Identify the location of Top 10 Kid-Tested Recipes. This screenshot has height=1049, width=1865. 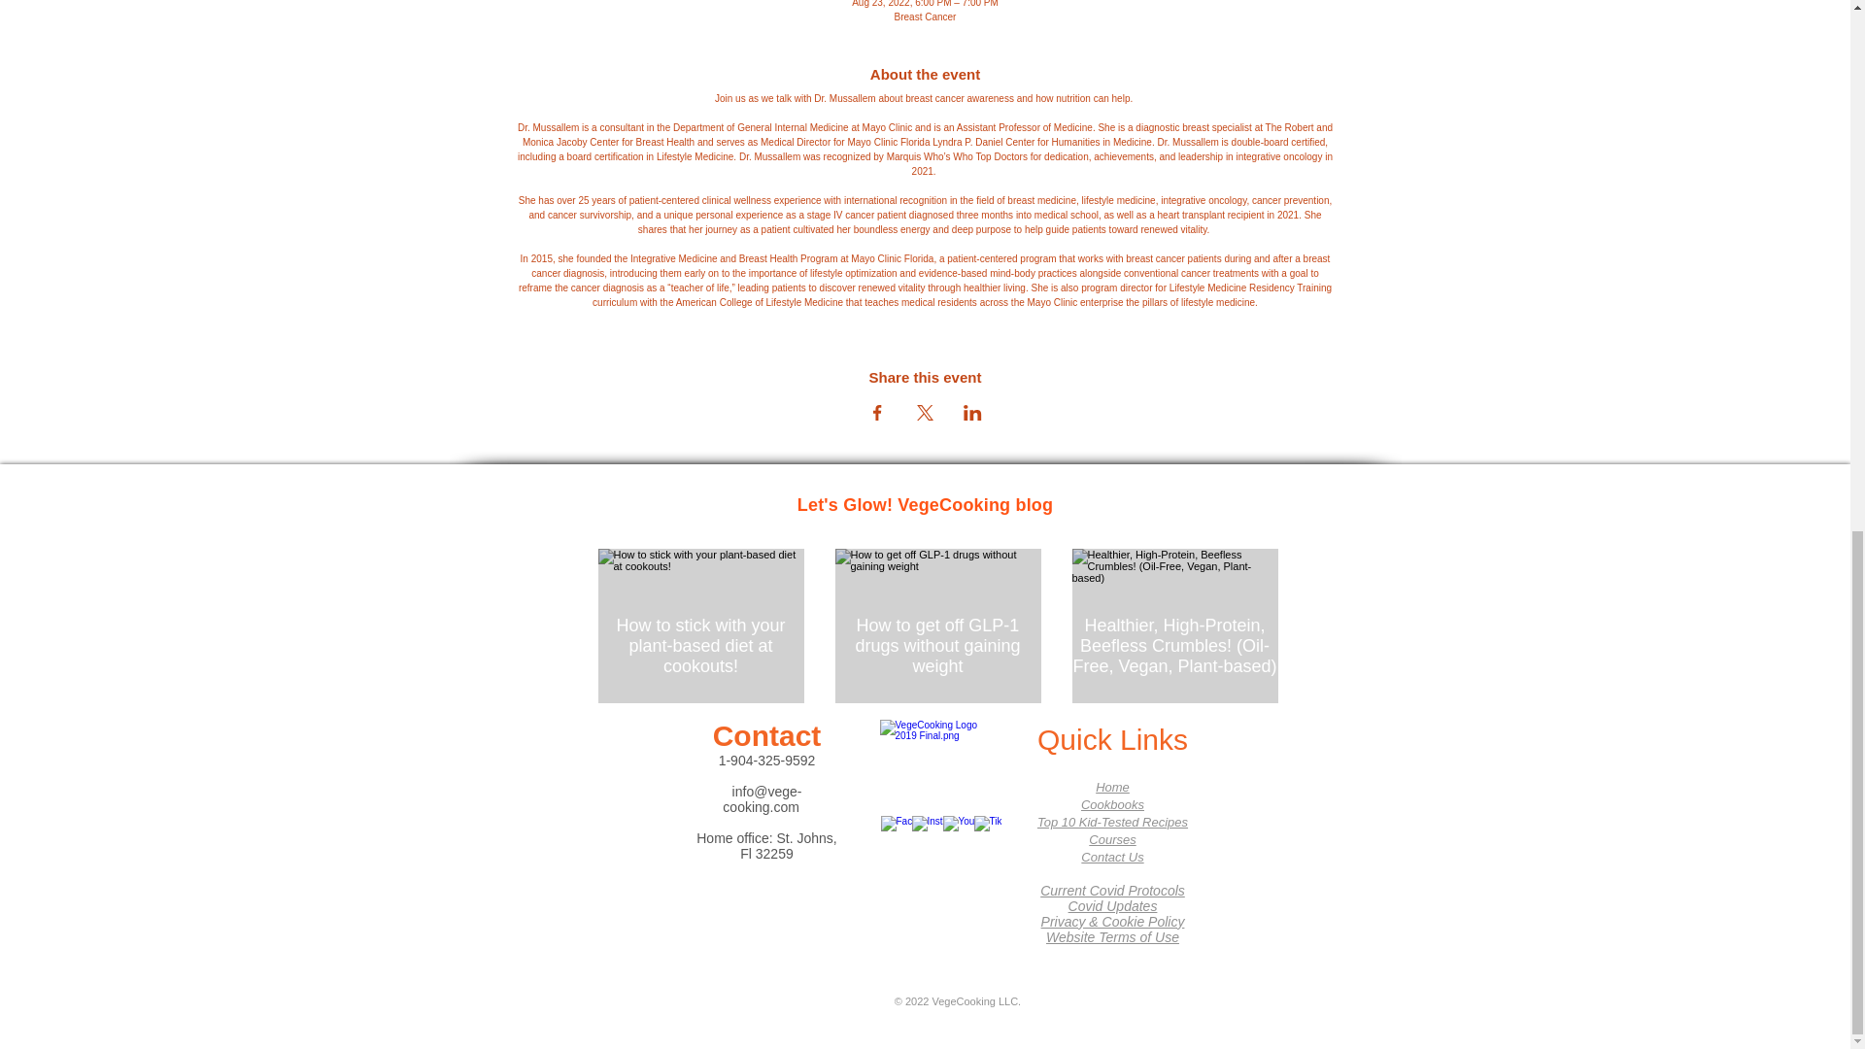
(1112, 822).